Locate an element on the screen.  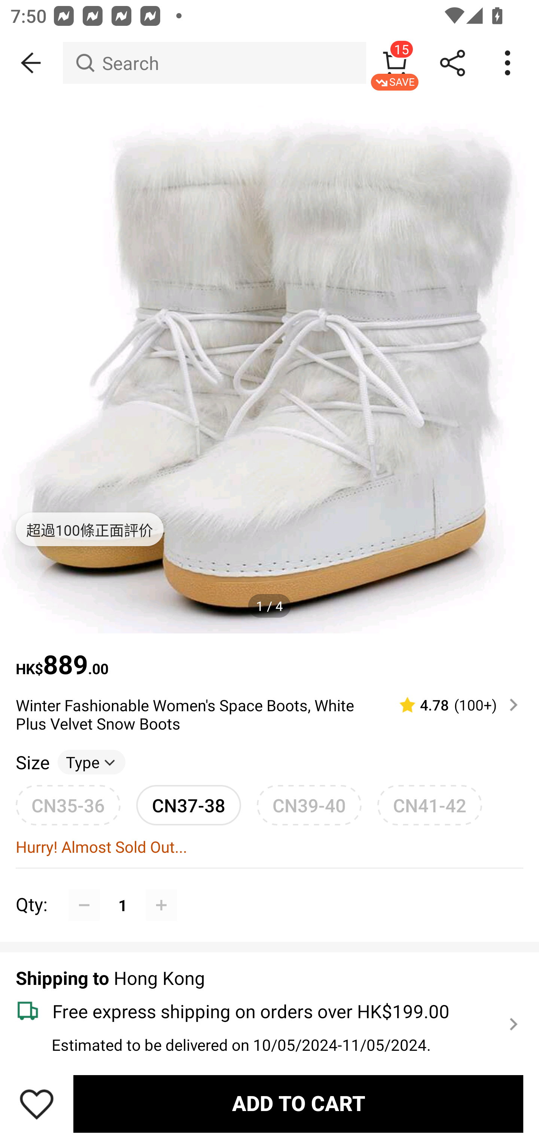
CN39-40 is located at coordinates (309, 805).